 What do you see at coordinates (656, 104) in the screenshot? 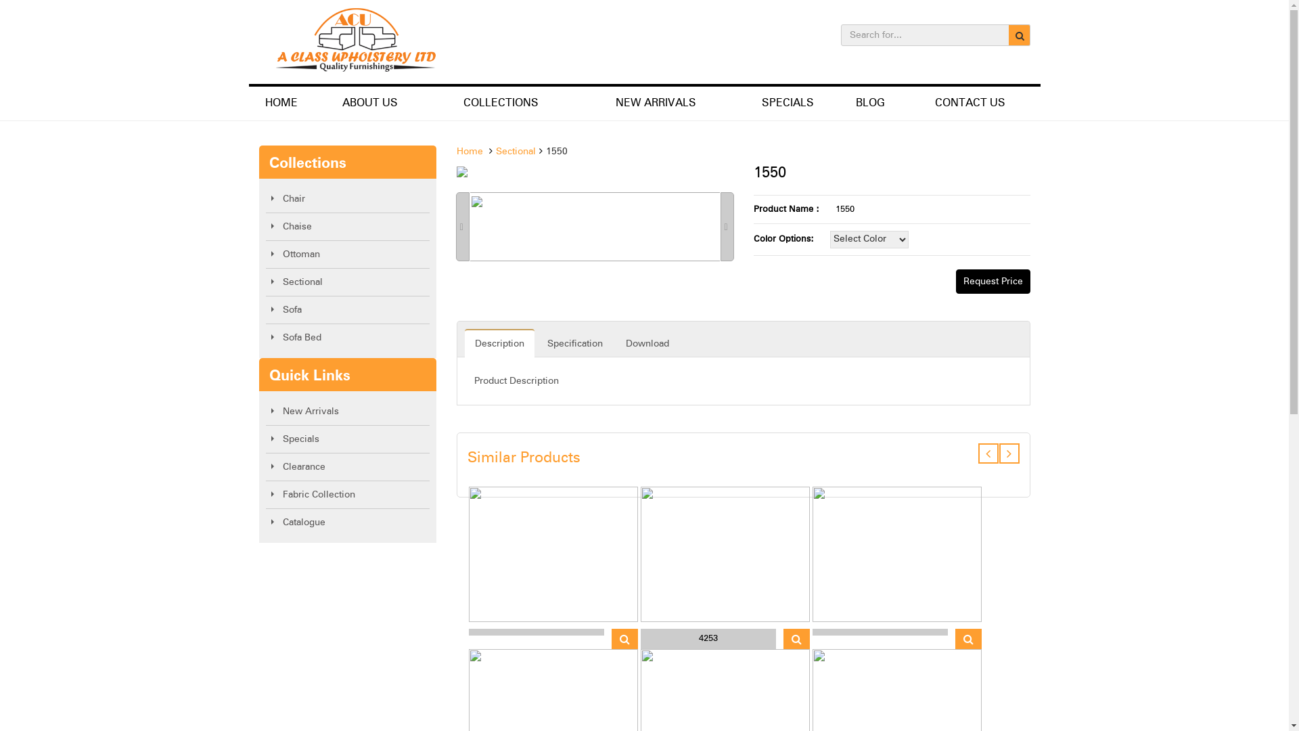
I see `NEW ARRIVALS` at bounding box center [656, 104].